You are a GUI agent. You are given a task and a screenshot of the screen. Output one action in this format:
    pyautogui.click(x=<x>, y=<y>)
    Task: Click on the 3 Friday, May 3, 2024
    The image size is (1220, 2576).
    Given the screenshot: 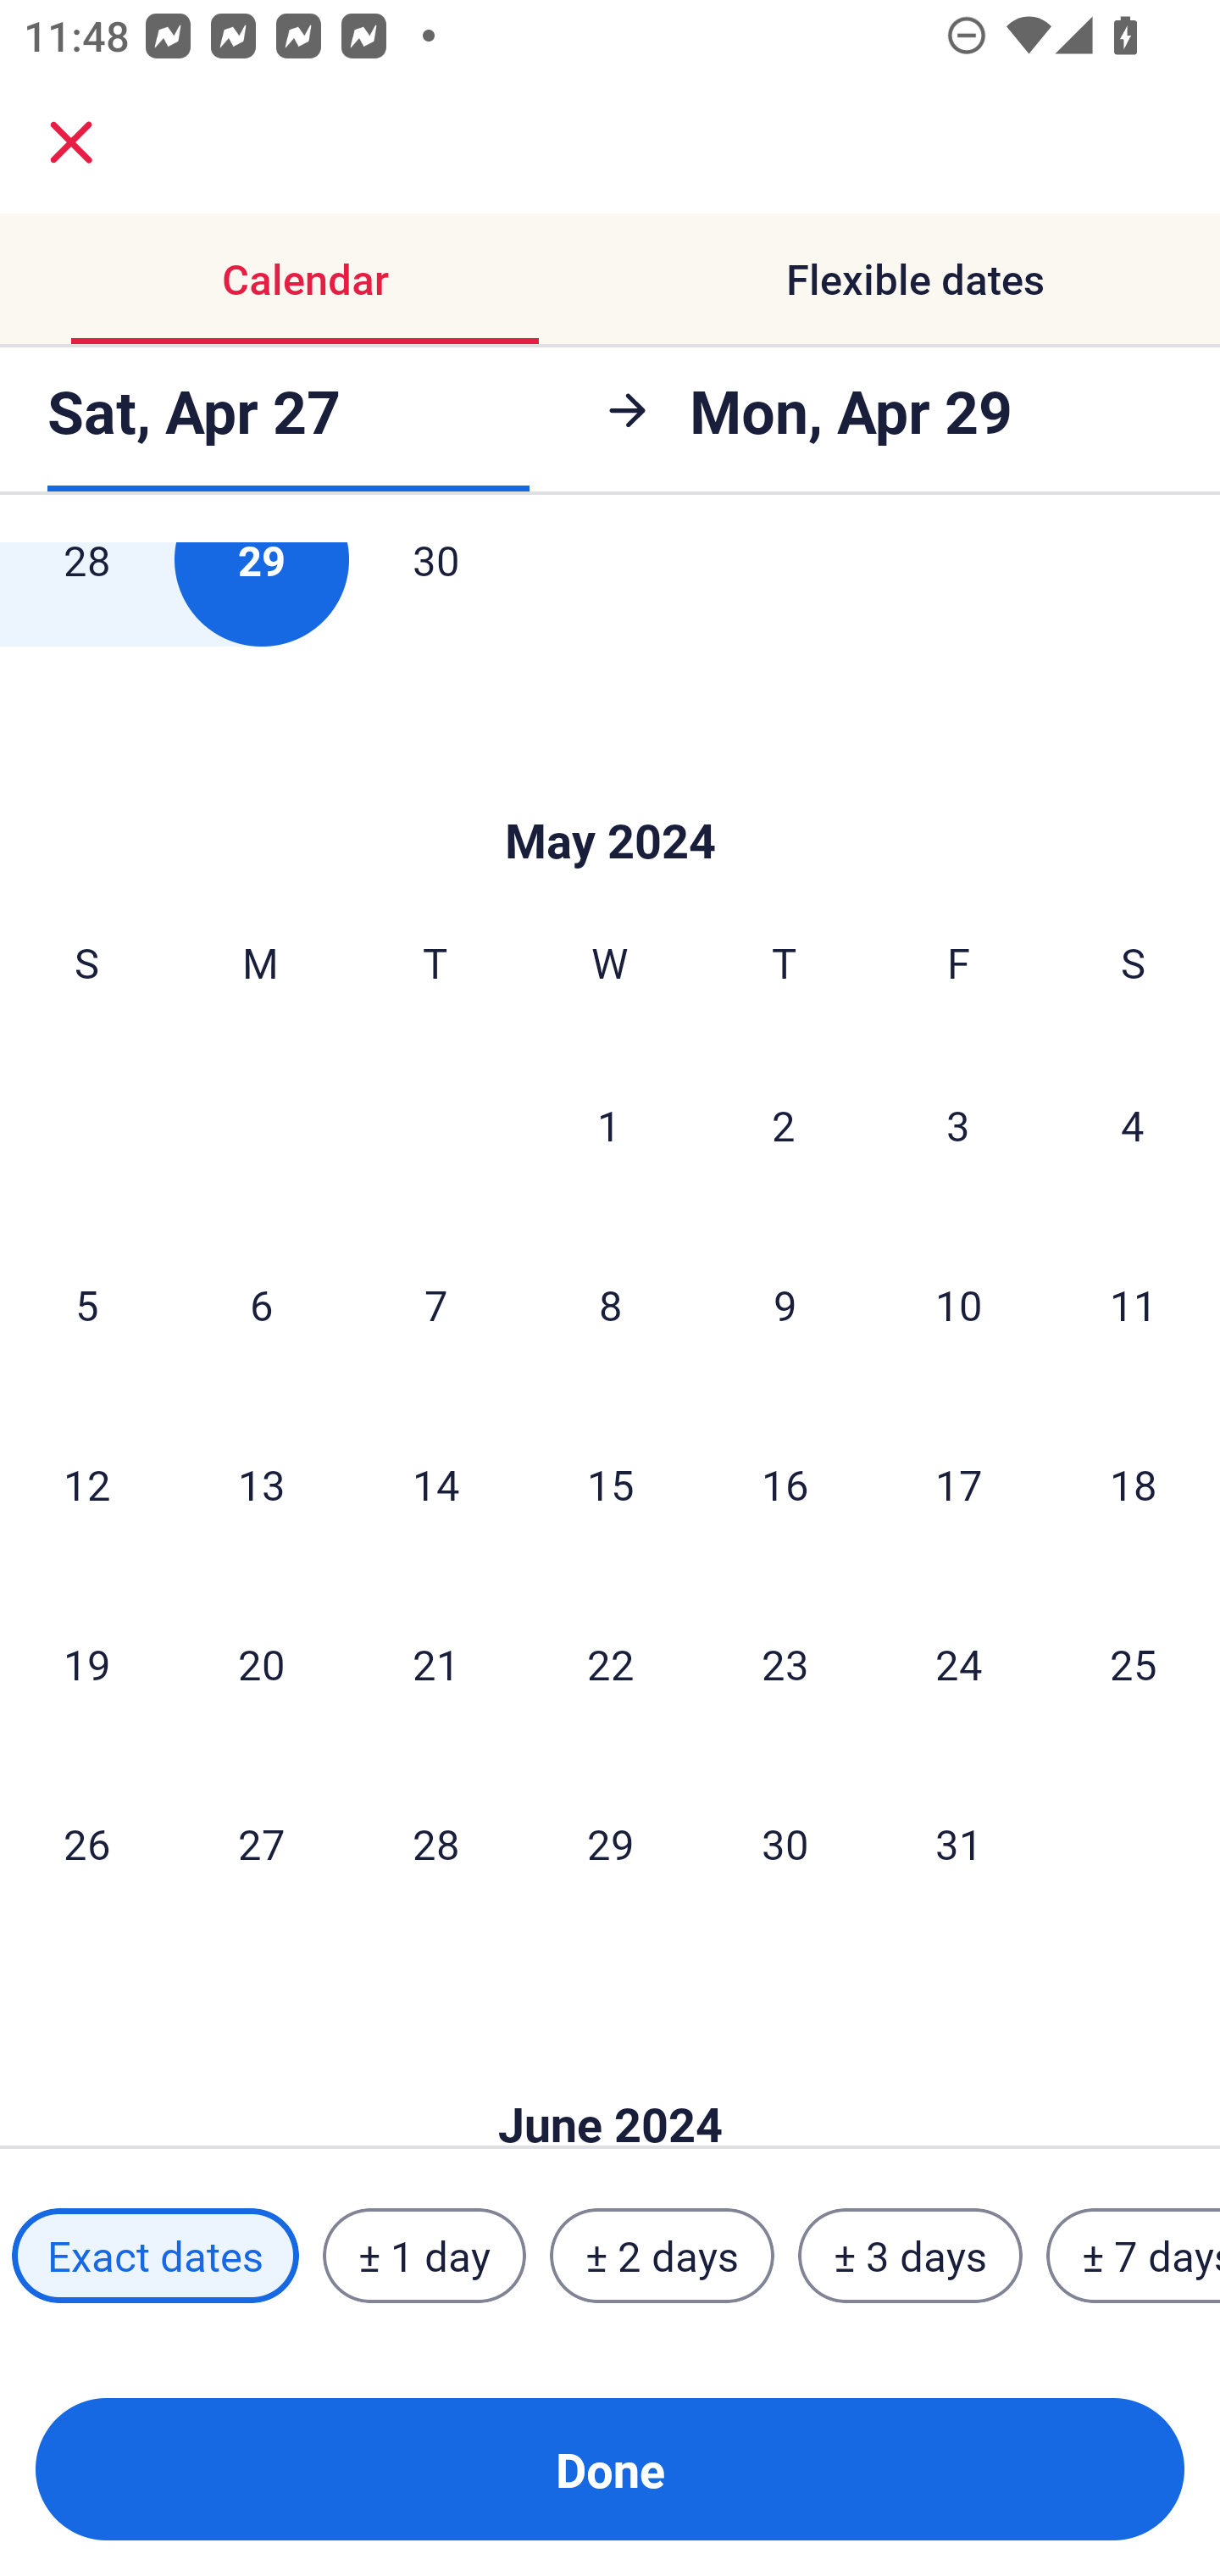 What is the action you would take?
    pyautogui.click(x=958, y=1124)
    